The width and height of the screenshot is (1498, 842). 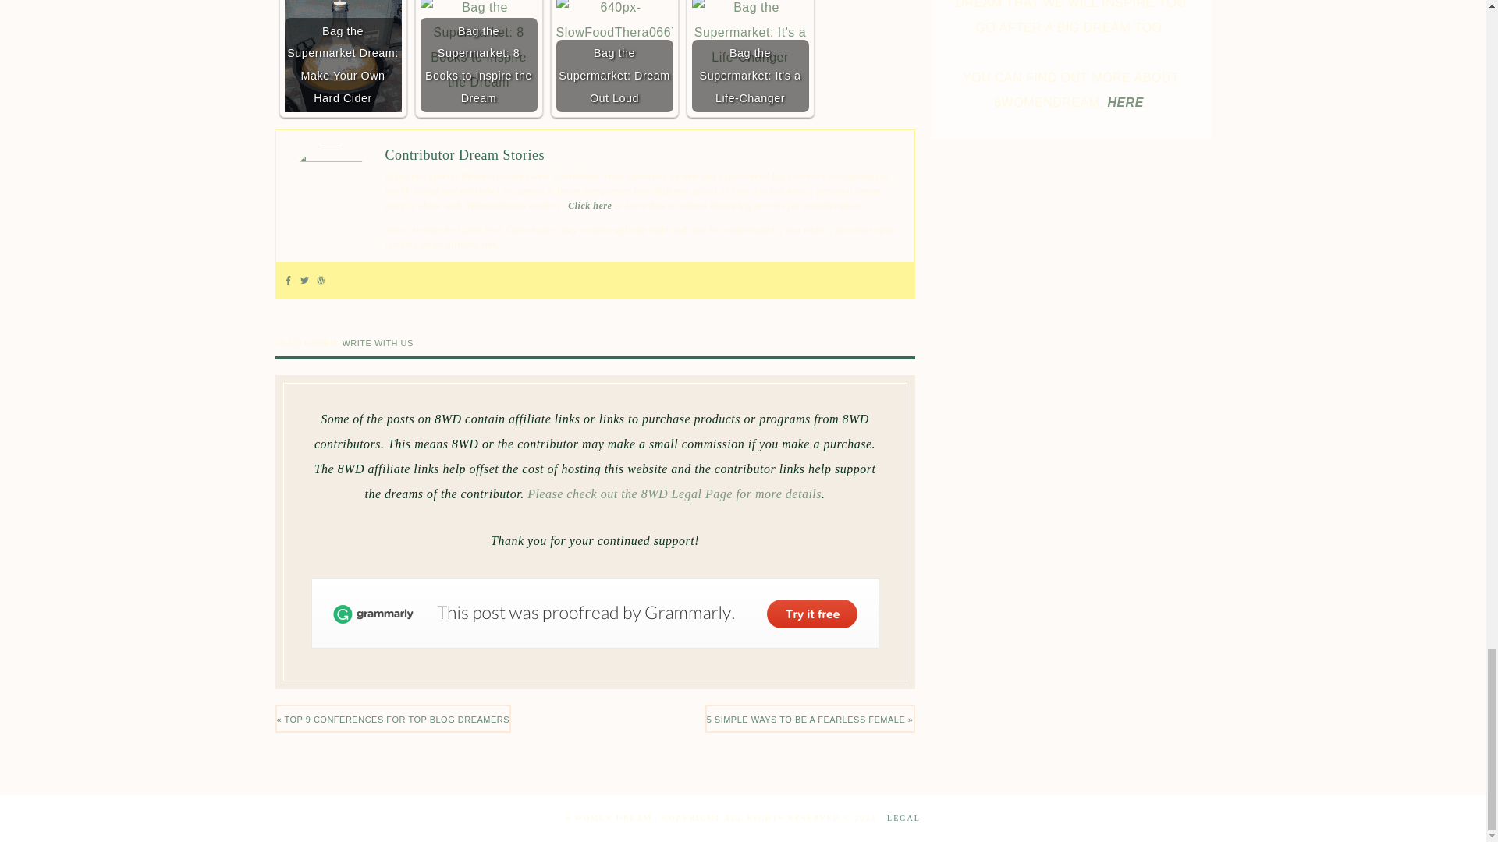 What do you see at coordinates (674, 494) in the screenshot?
I see `Please check out the 8WD Legal Page for more details` at bounding box center [674, 494].